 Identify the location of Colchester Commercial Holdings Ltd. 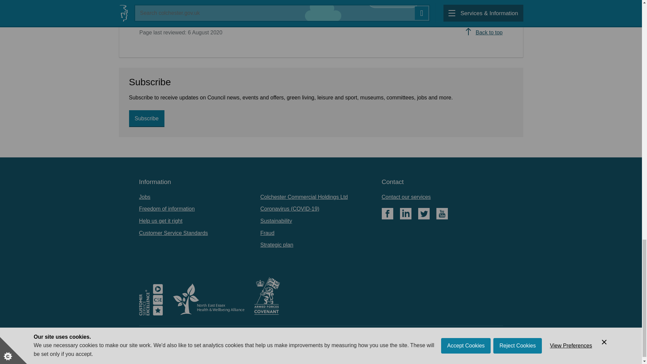
(304, 197).